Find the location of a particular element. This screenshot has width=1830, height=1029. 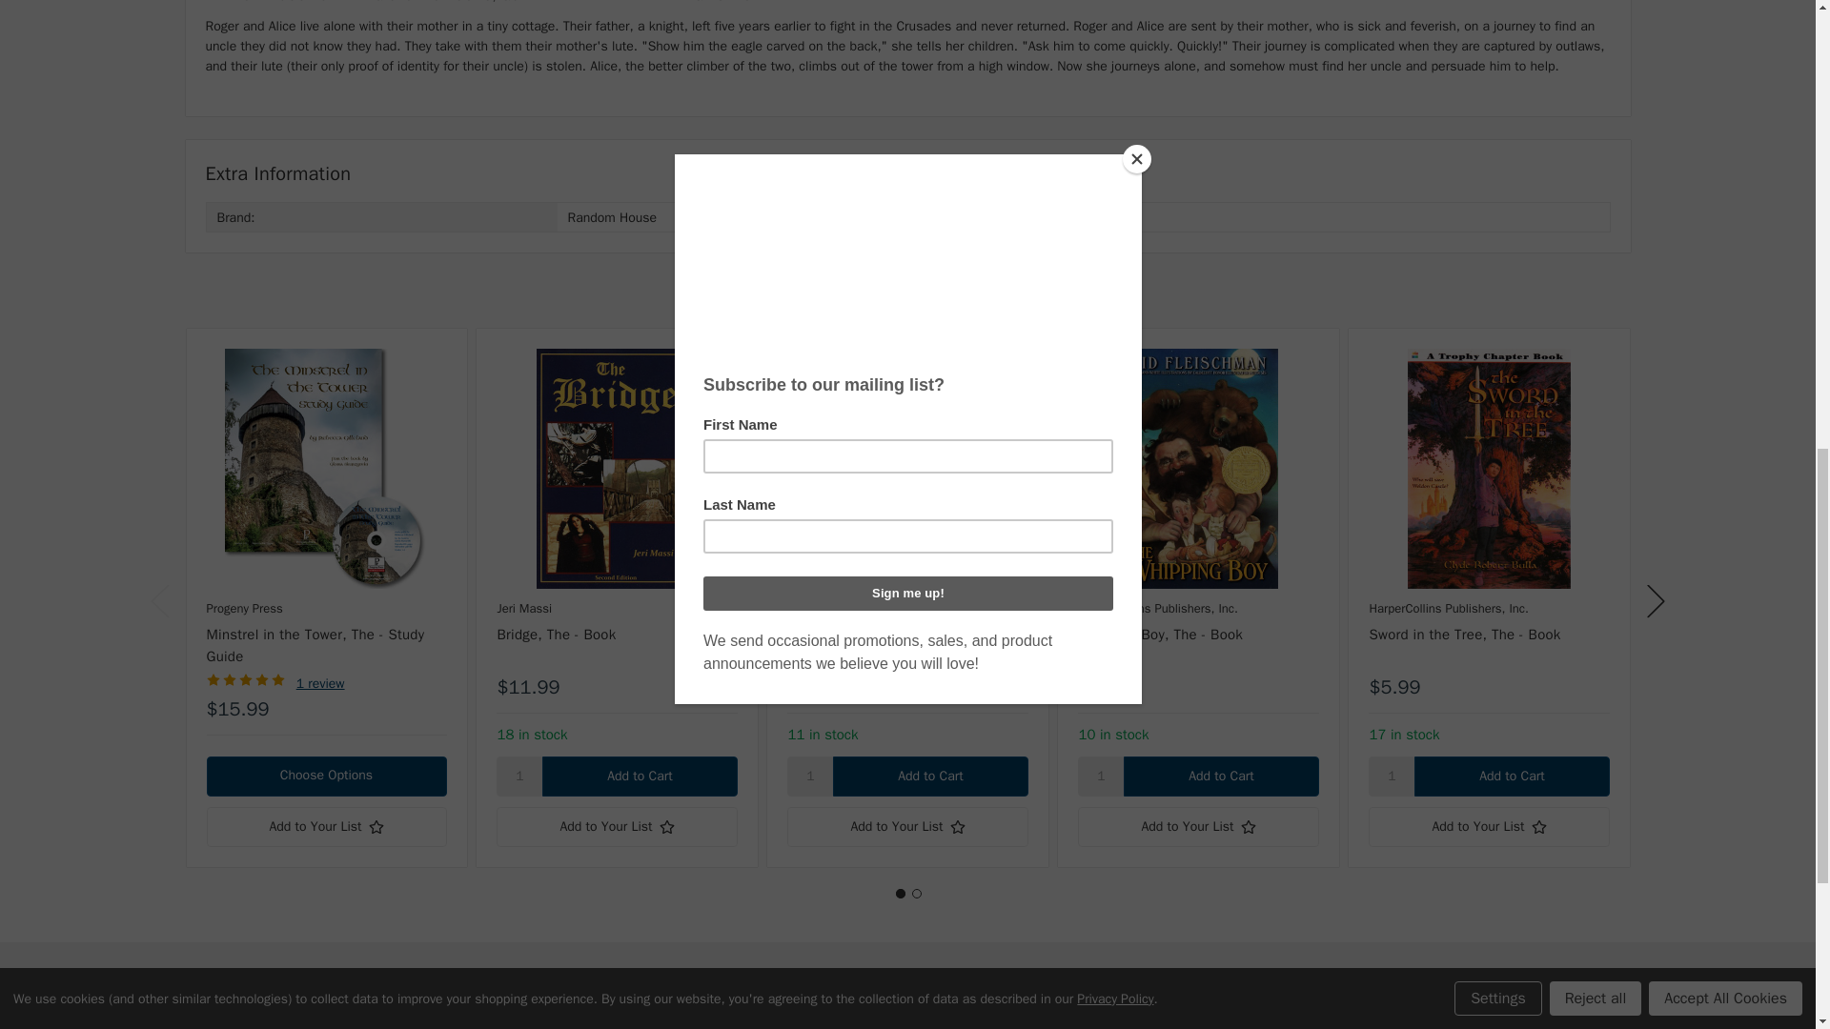

Add to Your List is located at coordinates (906, 826).